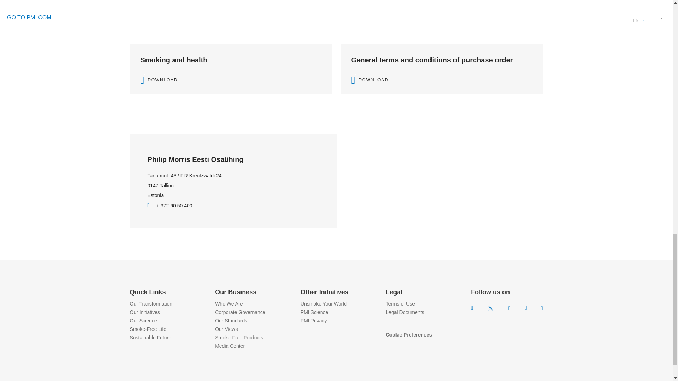  What do you see at coordinates (226, 329) in the screenshot?
I see `Our Views` at bounding box center [226, 329].